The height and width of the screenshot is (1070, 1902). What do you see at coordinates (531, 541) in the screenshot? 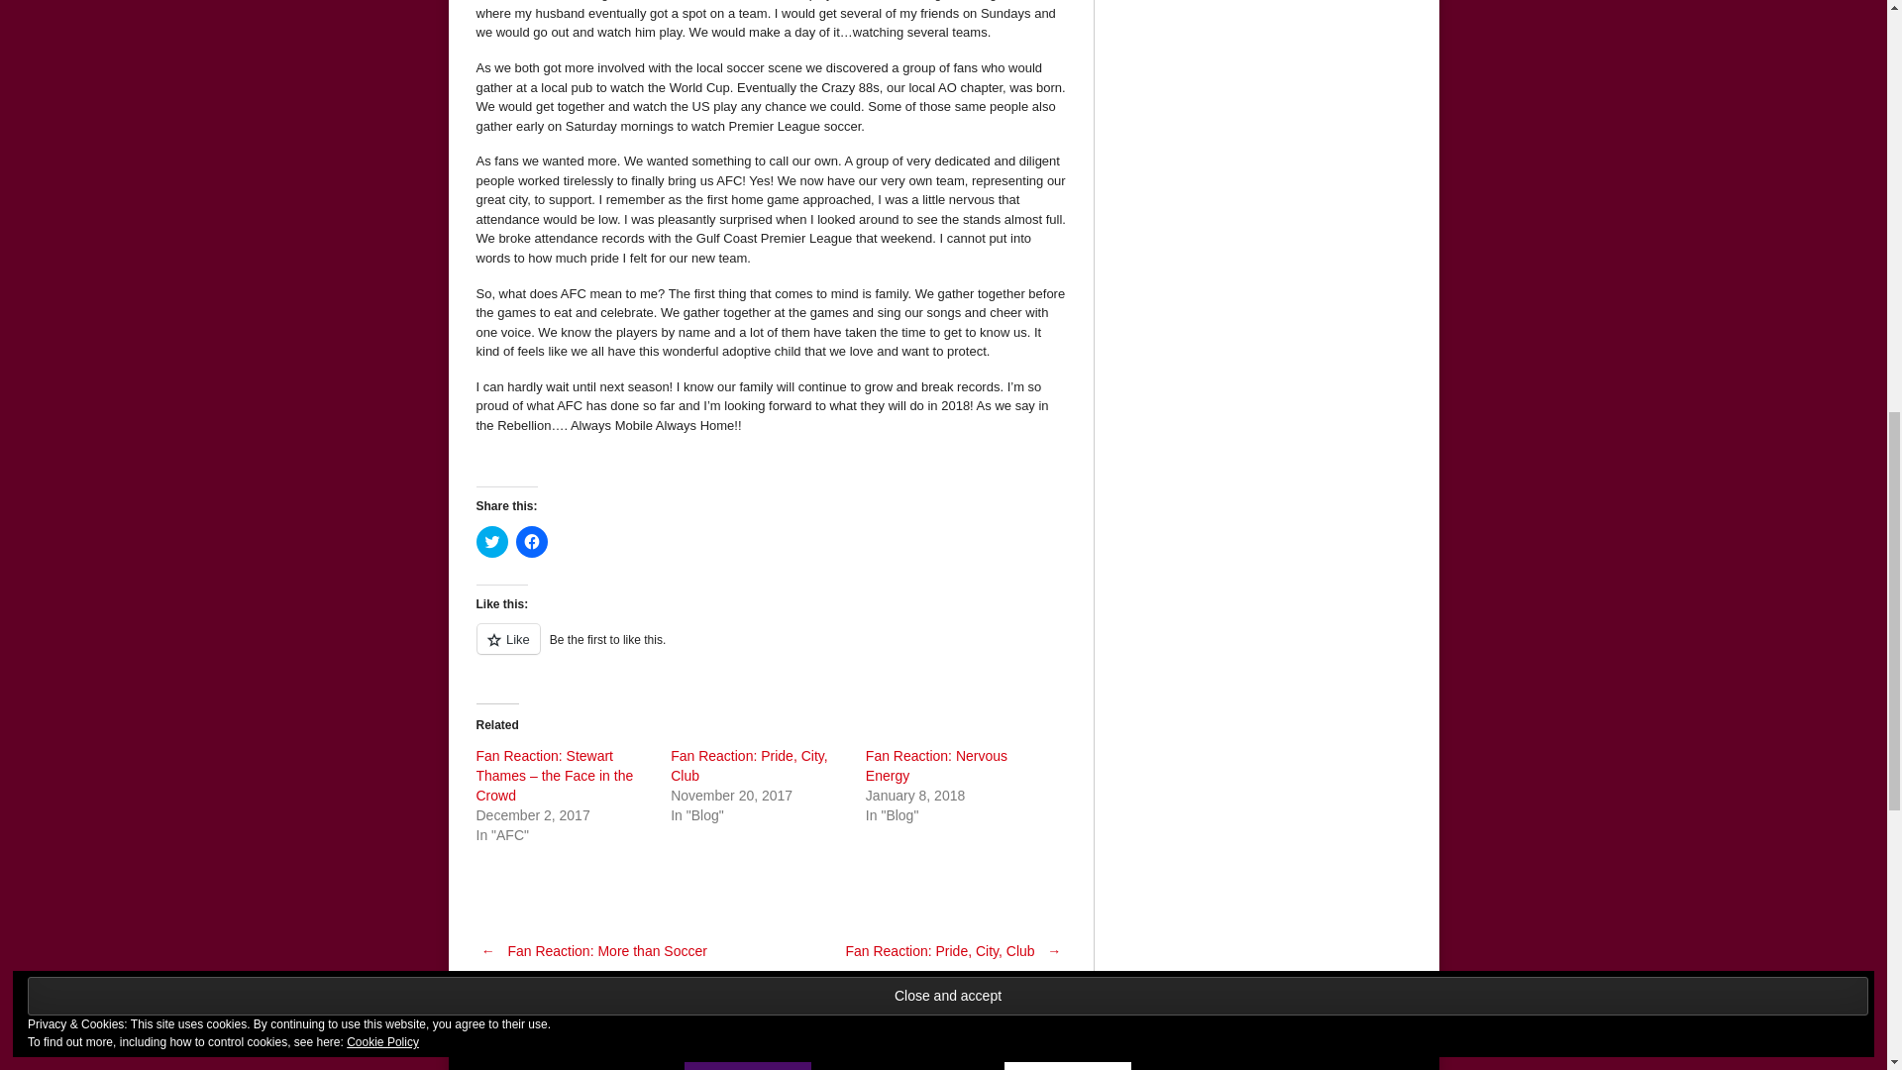
I see `Click to share on Facebook` at bounding box center [531, 541].